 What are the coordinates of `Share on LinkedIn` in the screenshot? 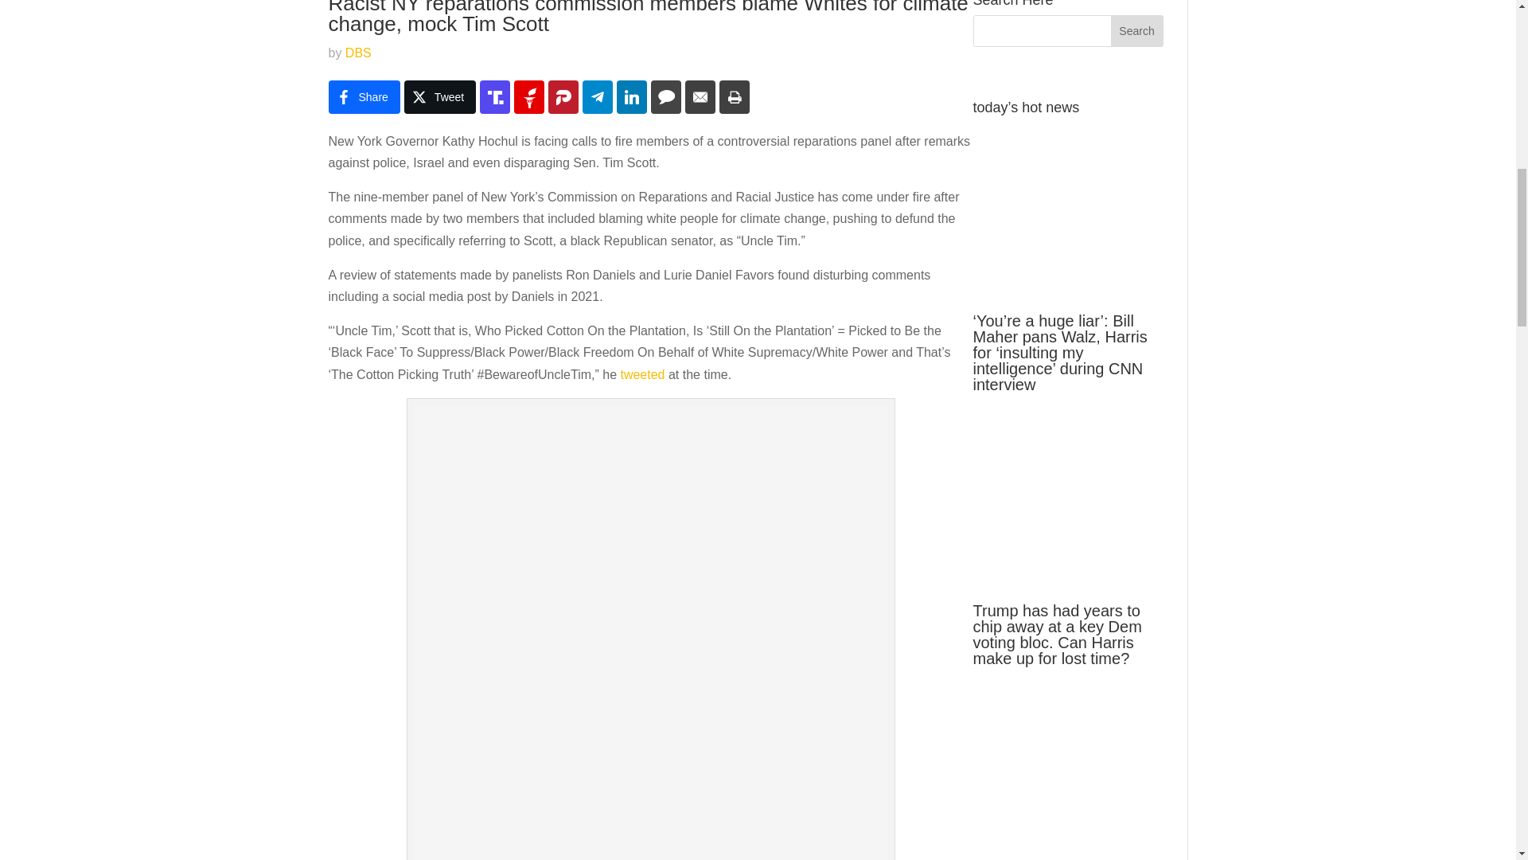 It's located at (632, 97).